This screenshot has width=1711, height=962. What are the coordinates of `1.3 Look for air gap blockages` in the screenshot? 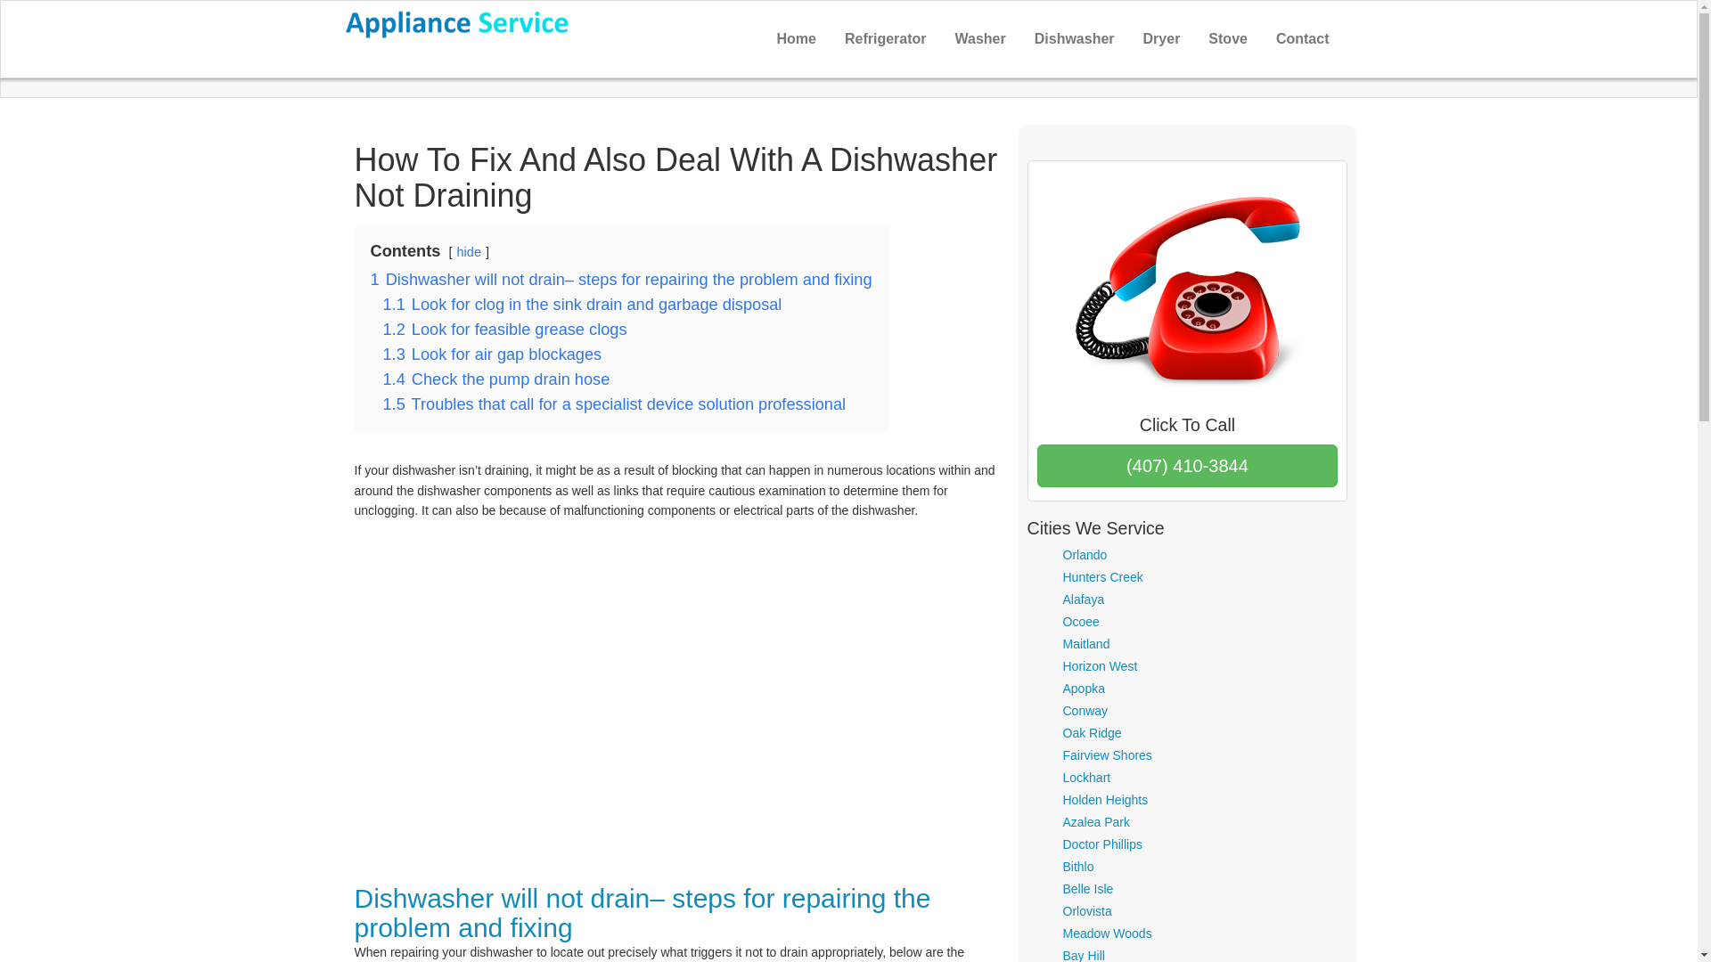 It's located at (492, 355).